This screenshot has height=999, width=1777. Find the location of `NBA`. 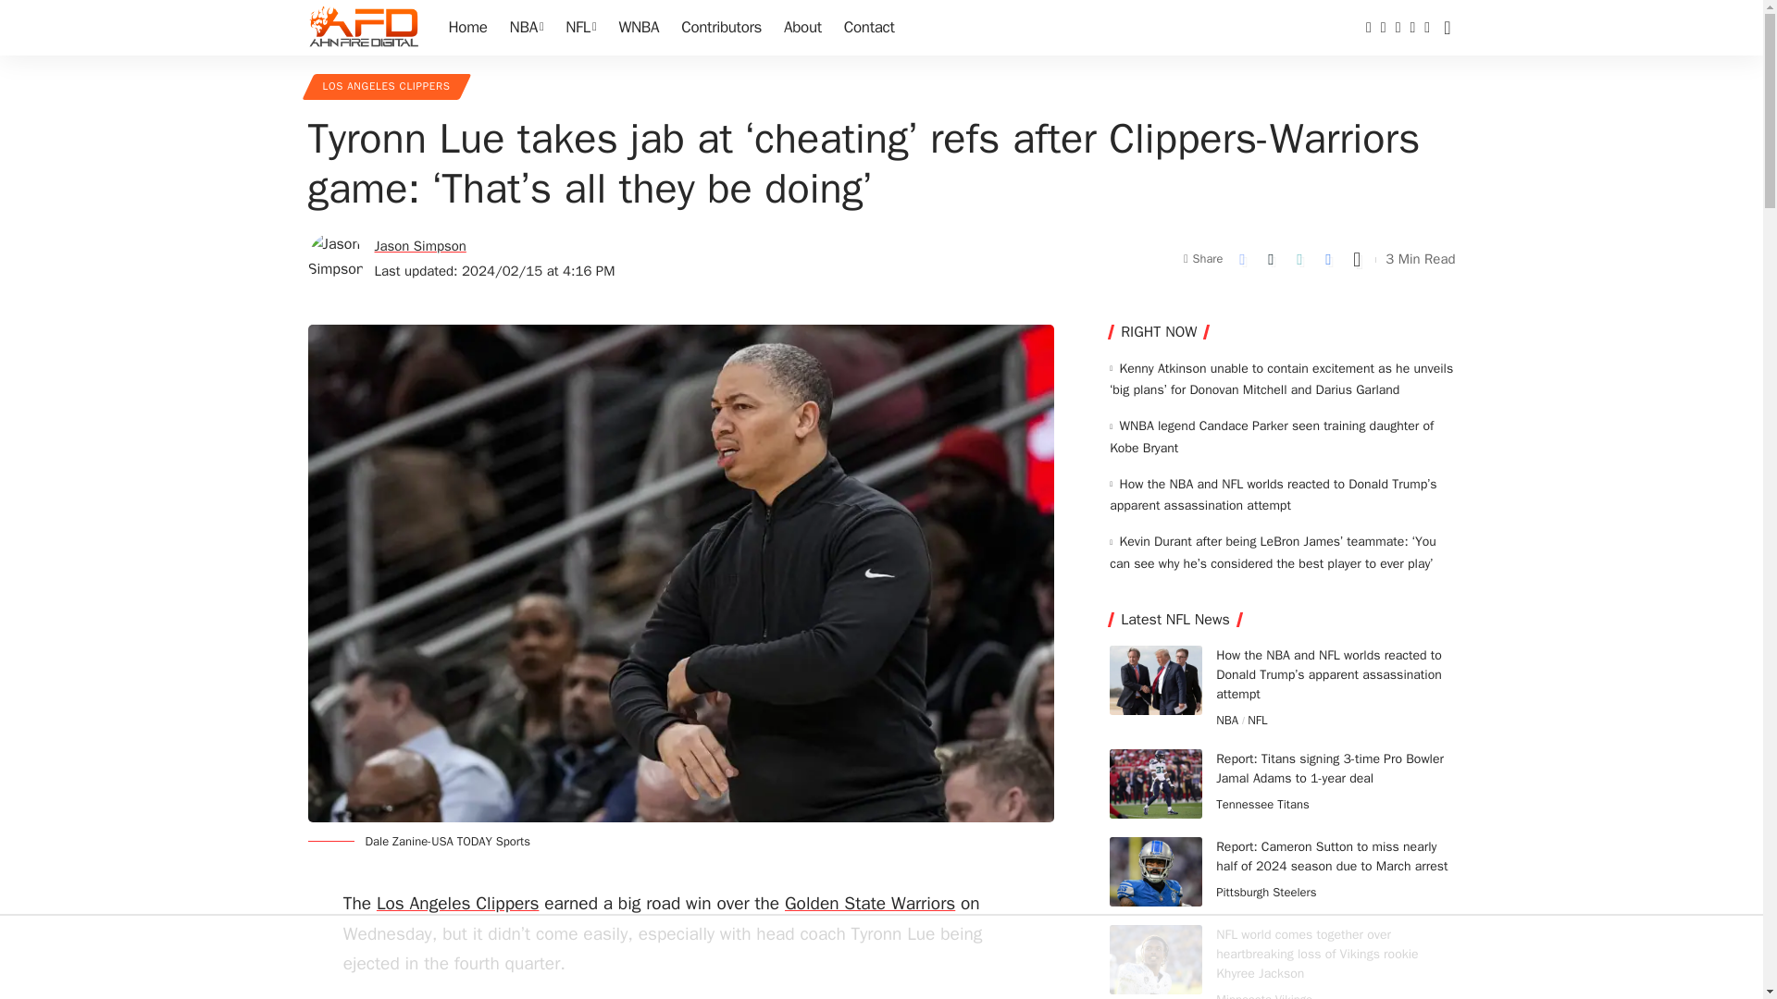

NBA is located at coordinates (527, 28).